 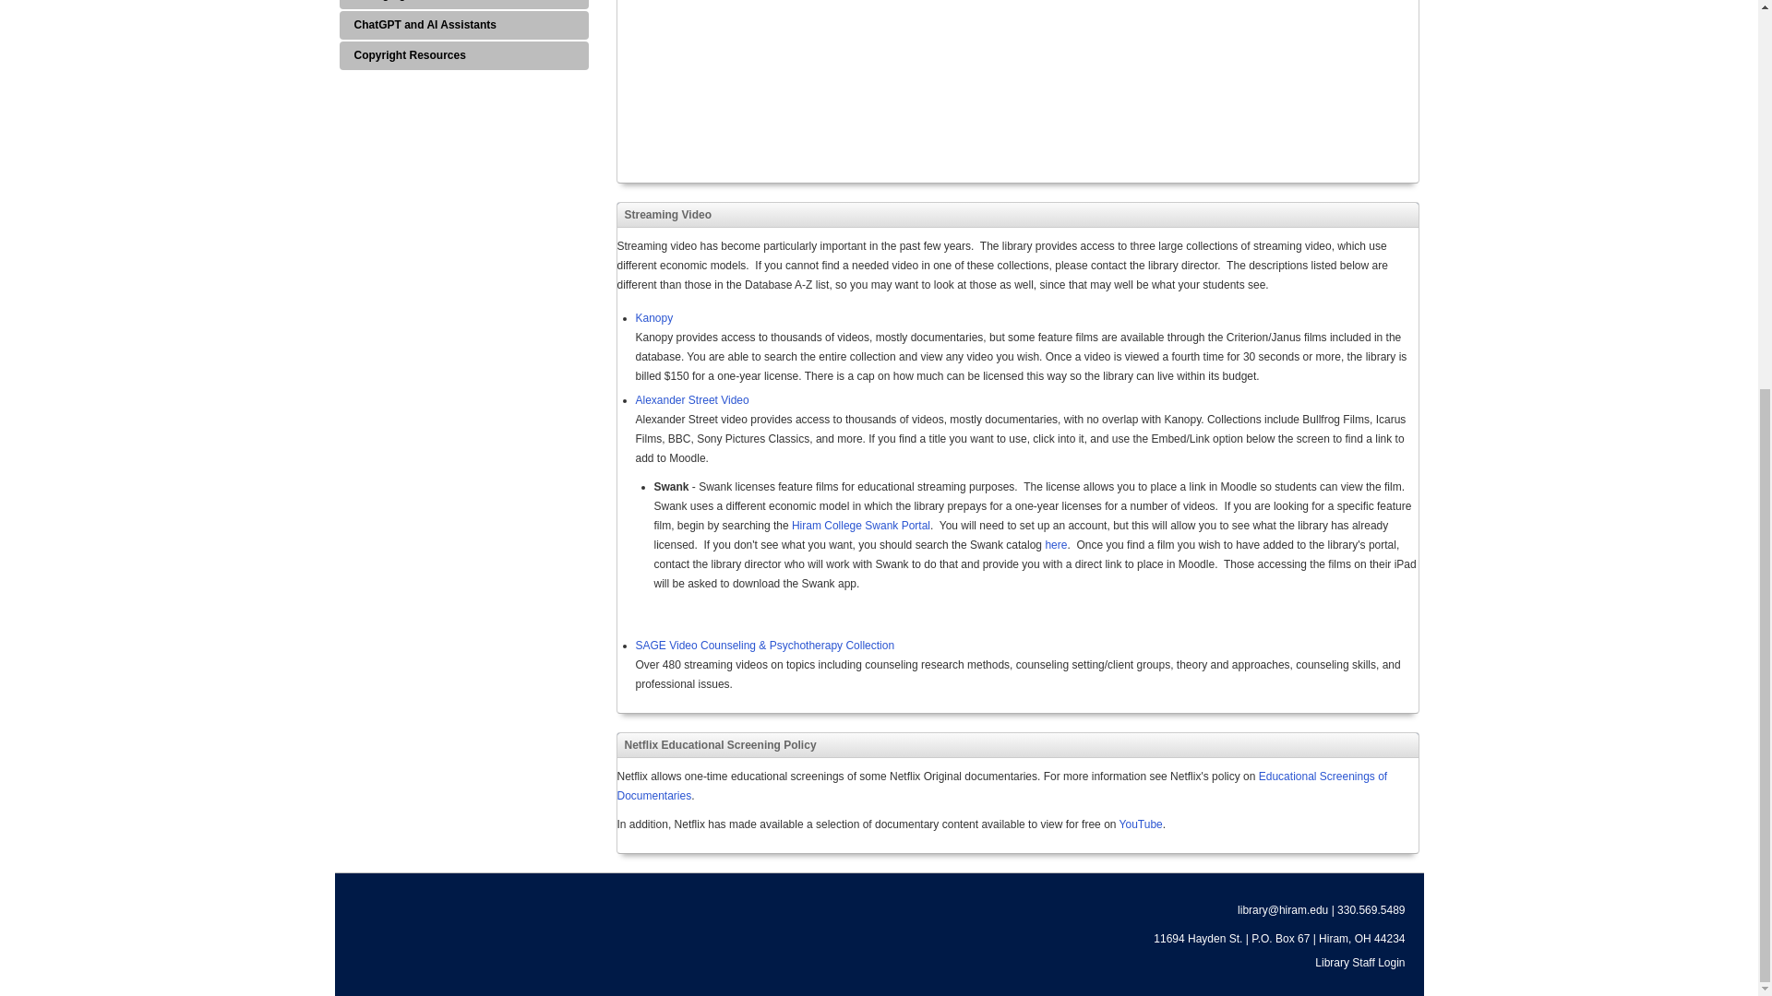 What do you see at coordinates (463, 25) in the screenshot?
I see `ChatGPT and AI Assistants` at bounding box center [463, 25].